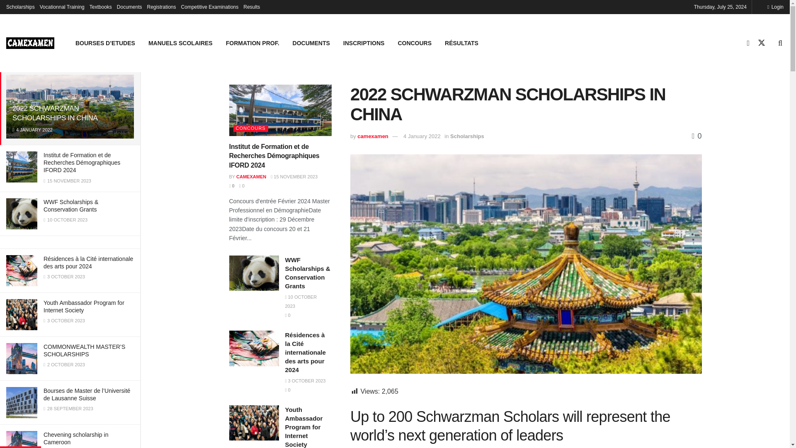  What do you see at coordinates (129, 7) in the screenshot?
I see `Documents` at bounding box center [129, 7].